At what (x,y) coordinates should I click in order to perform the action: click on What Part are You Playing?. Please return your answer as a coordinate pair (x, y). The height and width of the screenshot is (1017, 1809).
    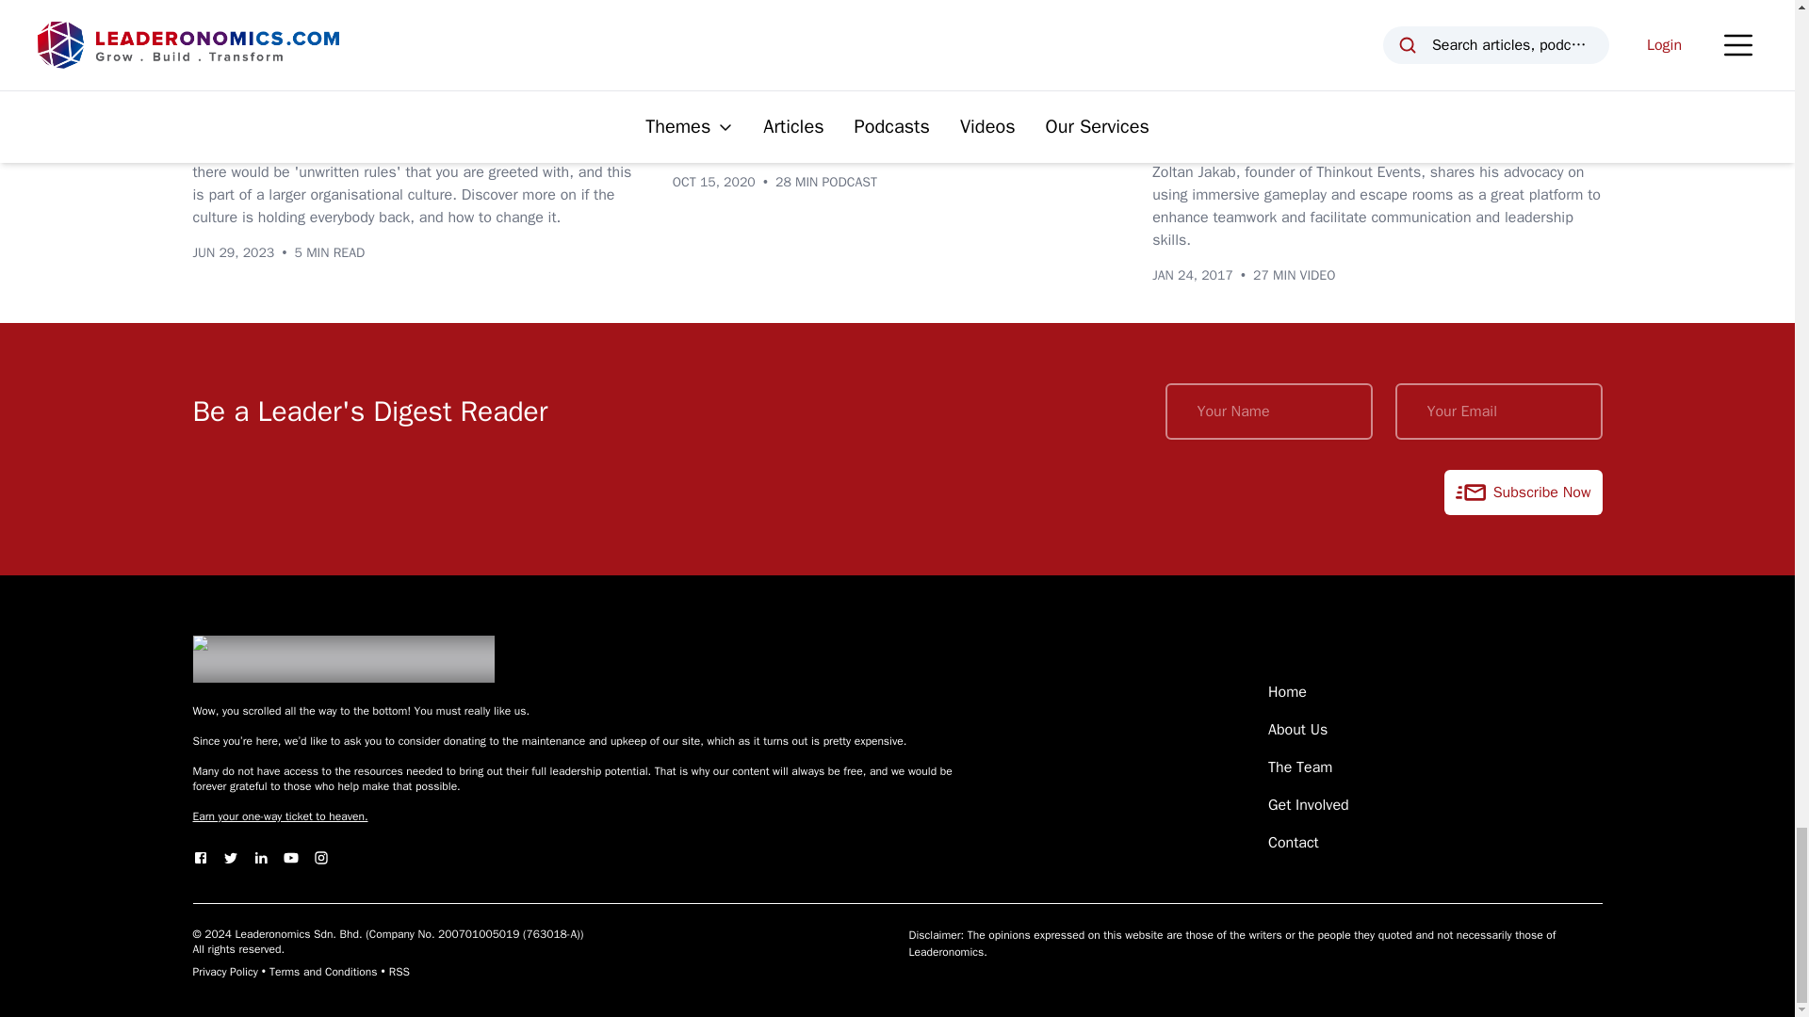
    Looking at the image, I should click on (324, 110).